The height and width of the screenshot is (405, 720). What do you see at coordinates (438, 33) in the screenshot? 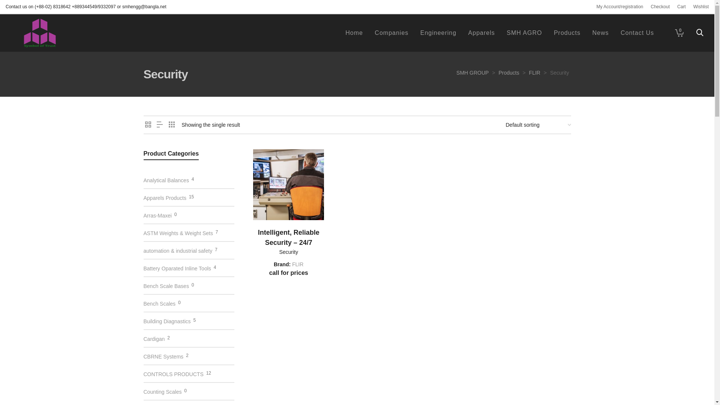
I see `Engineering` at bounding box center [438, 33].